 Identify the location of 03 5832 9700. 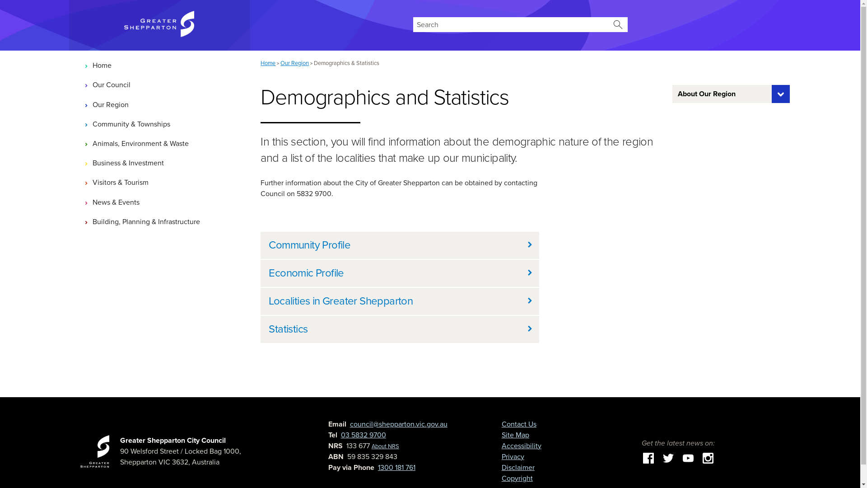
(364, 435).